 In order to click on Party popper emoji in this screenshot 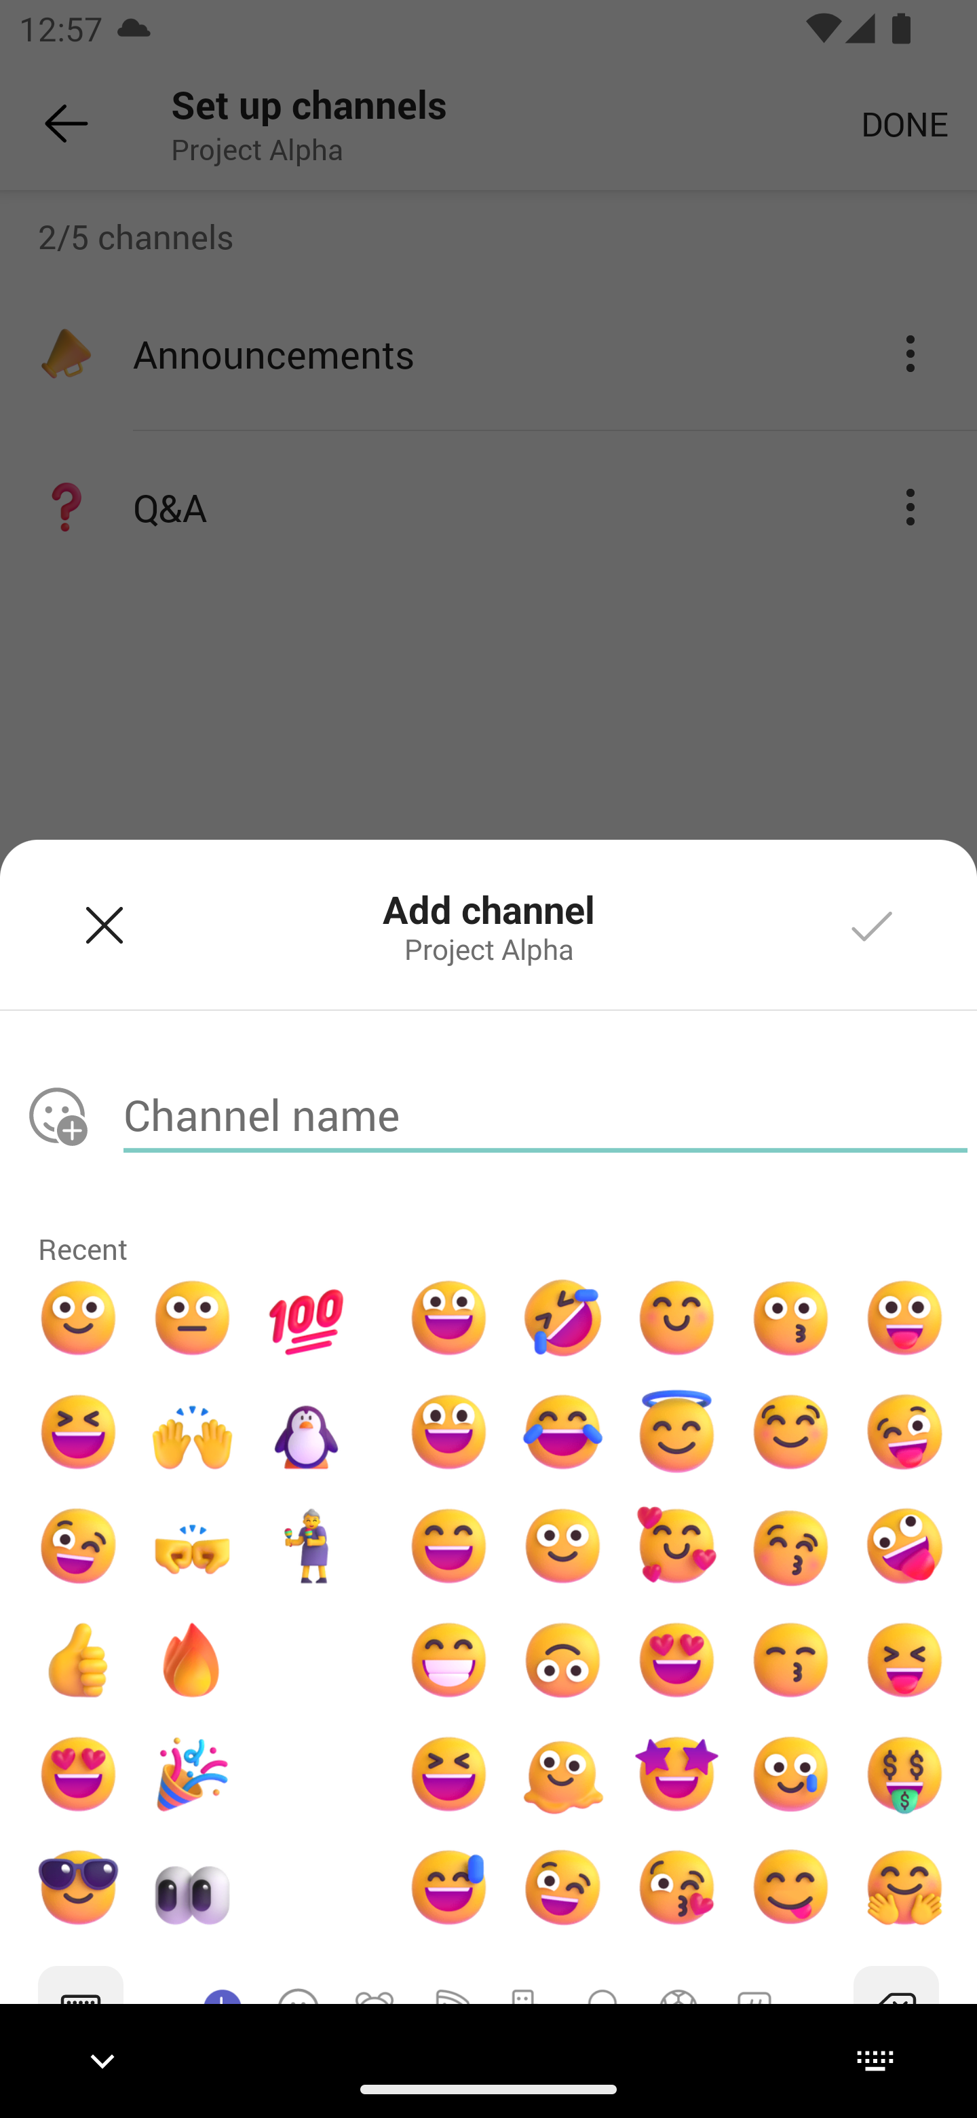, I will do `click(193, 1773)`.